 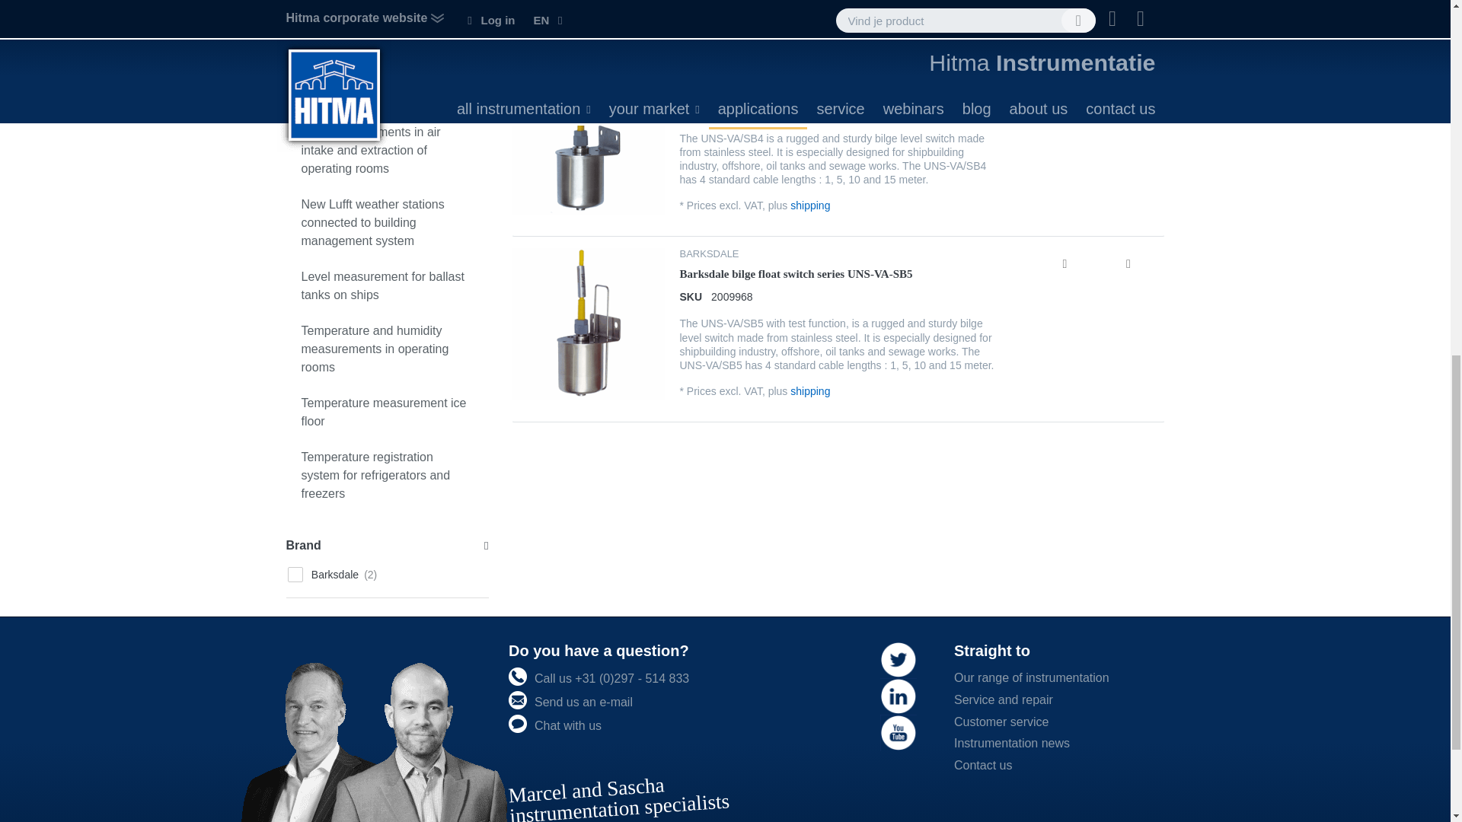 I want to click on Compare, so click(x=1065, y=263).